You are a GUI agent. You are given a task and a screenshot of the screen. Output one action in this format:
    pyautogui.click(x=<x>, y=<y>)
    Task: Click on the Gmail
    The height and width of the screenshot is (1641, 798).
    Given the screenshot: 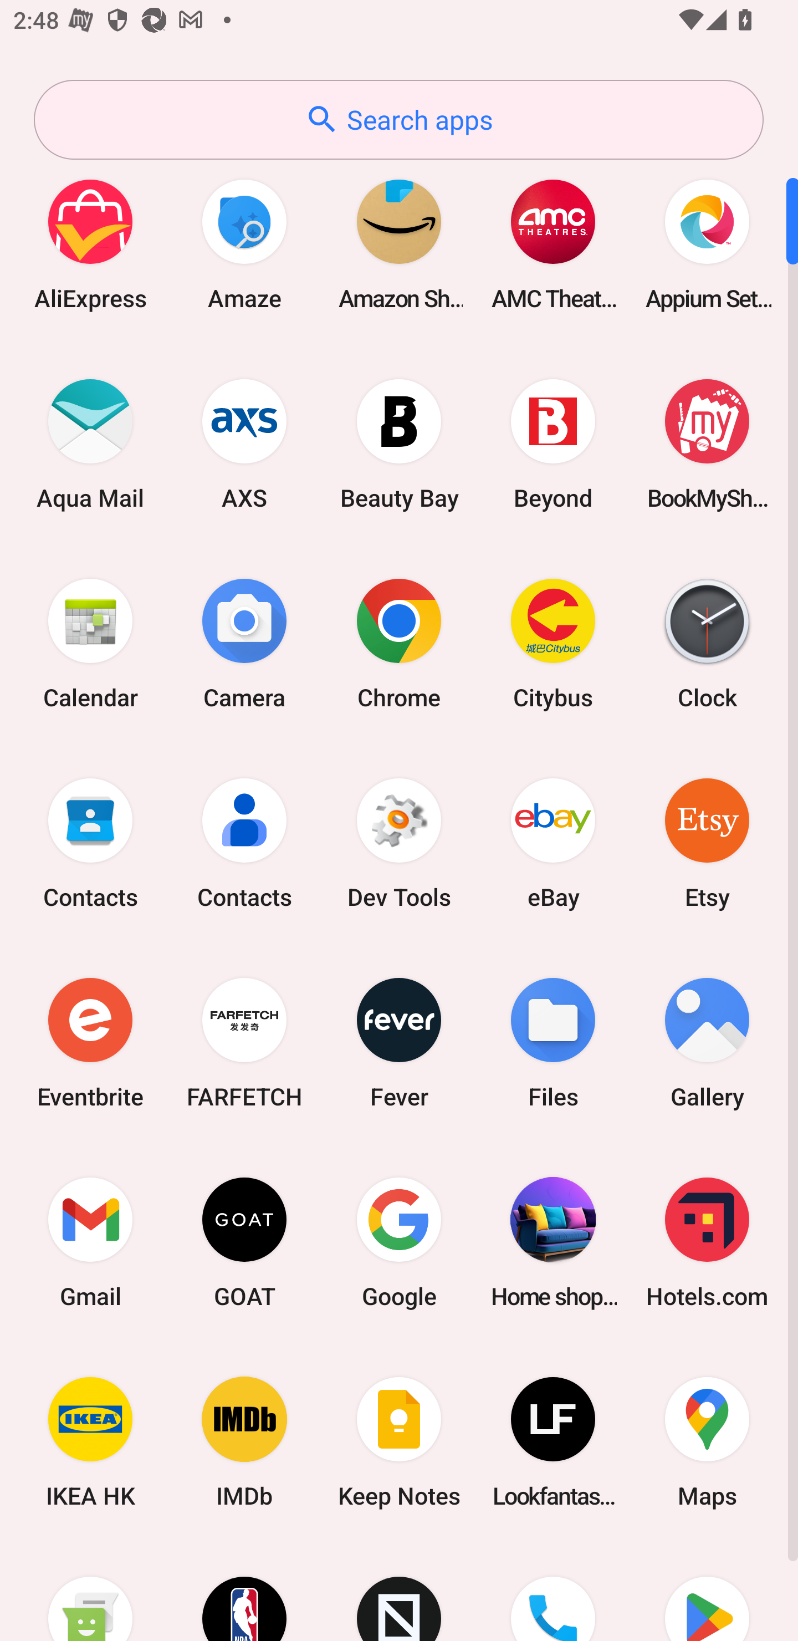 What is the action you would take?
    pyautogui.click(x=90, y=1242)
    